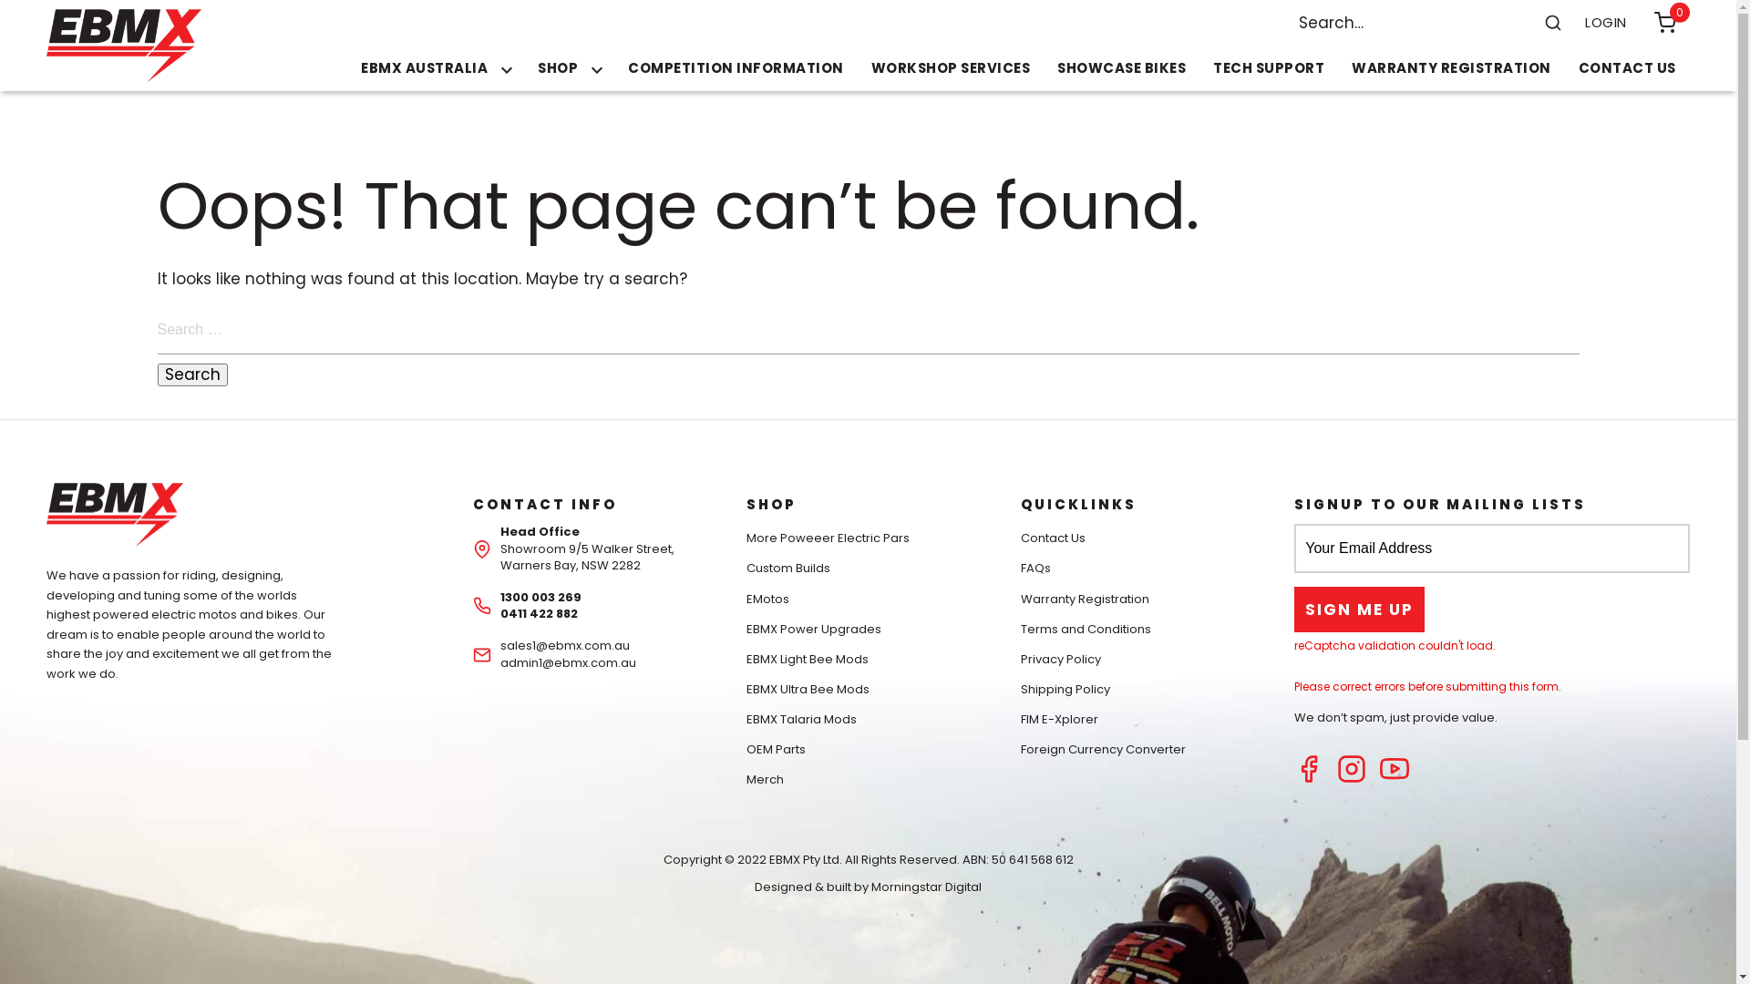 This screenshot has height=984, width=1750. What do you see at coordinates (952, 68) in the screenshot?
I see `WORKSHOP SERVICES` at bounding box center [952, 68].